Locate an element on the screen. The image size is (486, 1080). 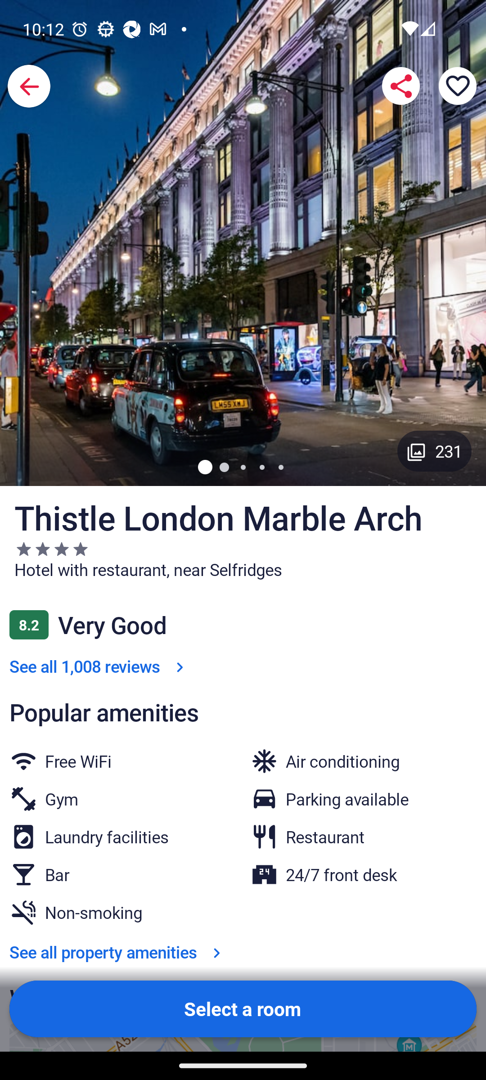
Share Thistle London Marble Arch is located at coordinates (400, 85).